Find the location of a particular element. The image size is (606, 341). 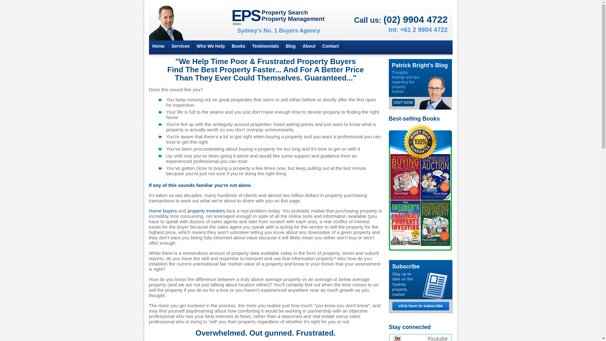

About is located at coordinates (309, 47).